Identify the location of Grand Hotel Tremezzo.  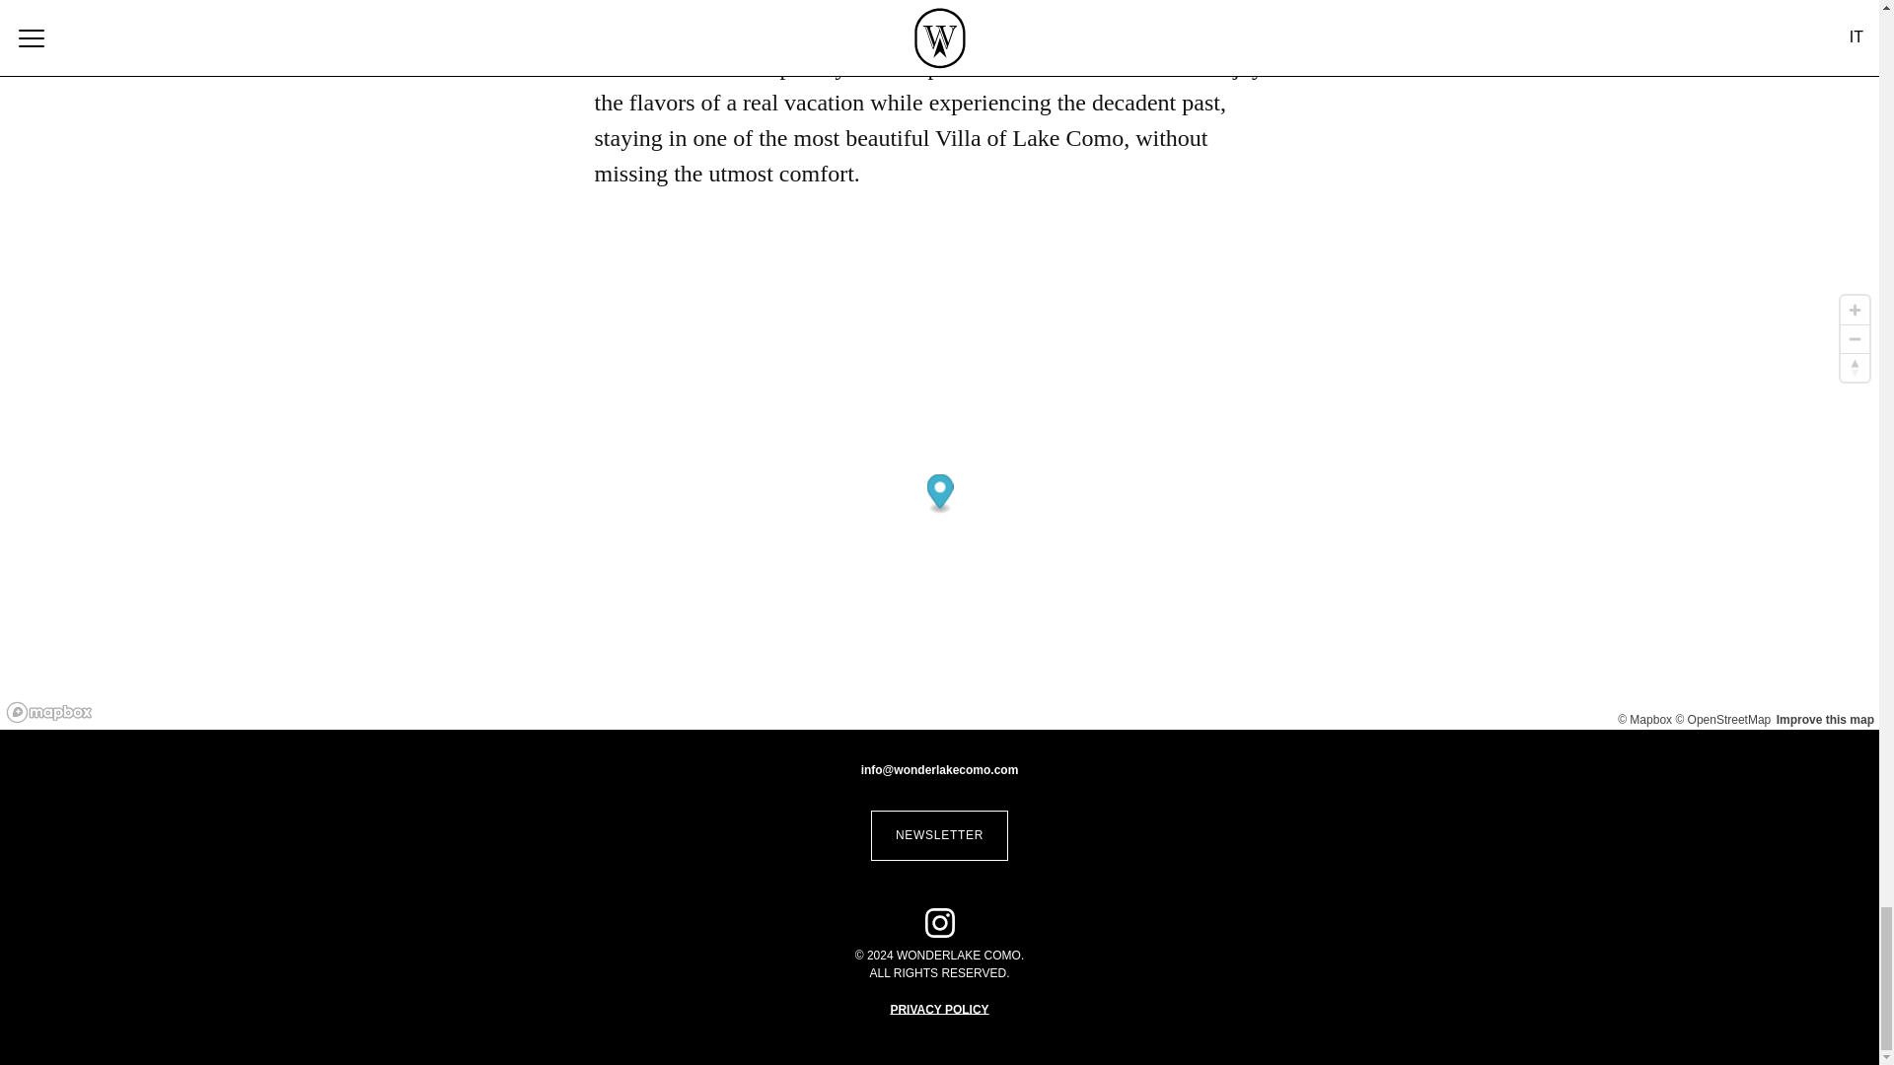
(932, 24).